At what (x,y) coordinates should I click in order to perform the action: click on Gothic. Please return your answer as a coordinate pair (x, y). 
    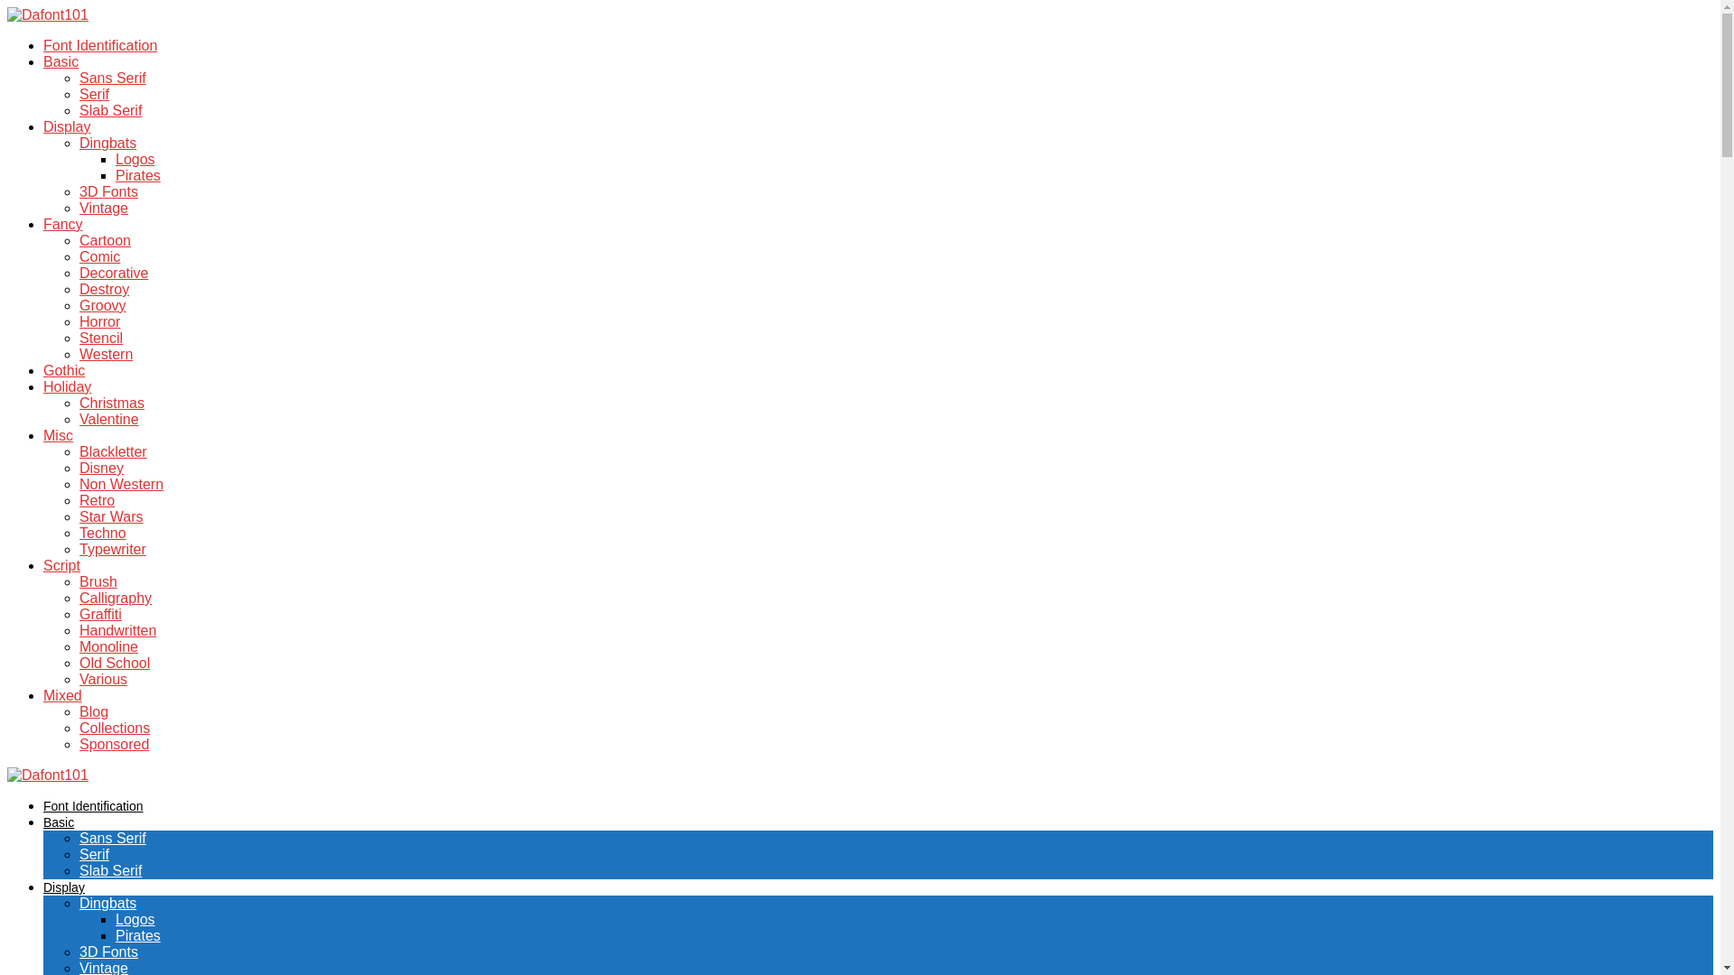
    Looking at the image, I should click on (64, 370).